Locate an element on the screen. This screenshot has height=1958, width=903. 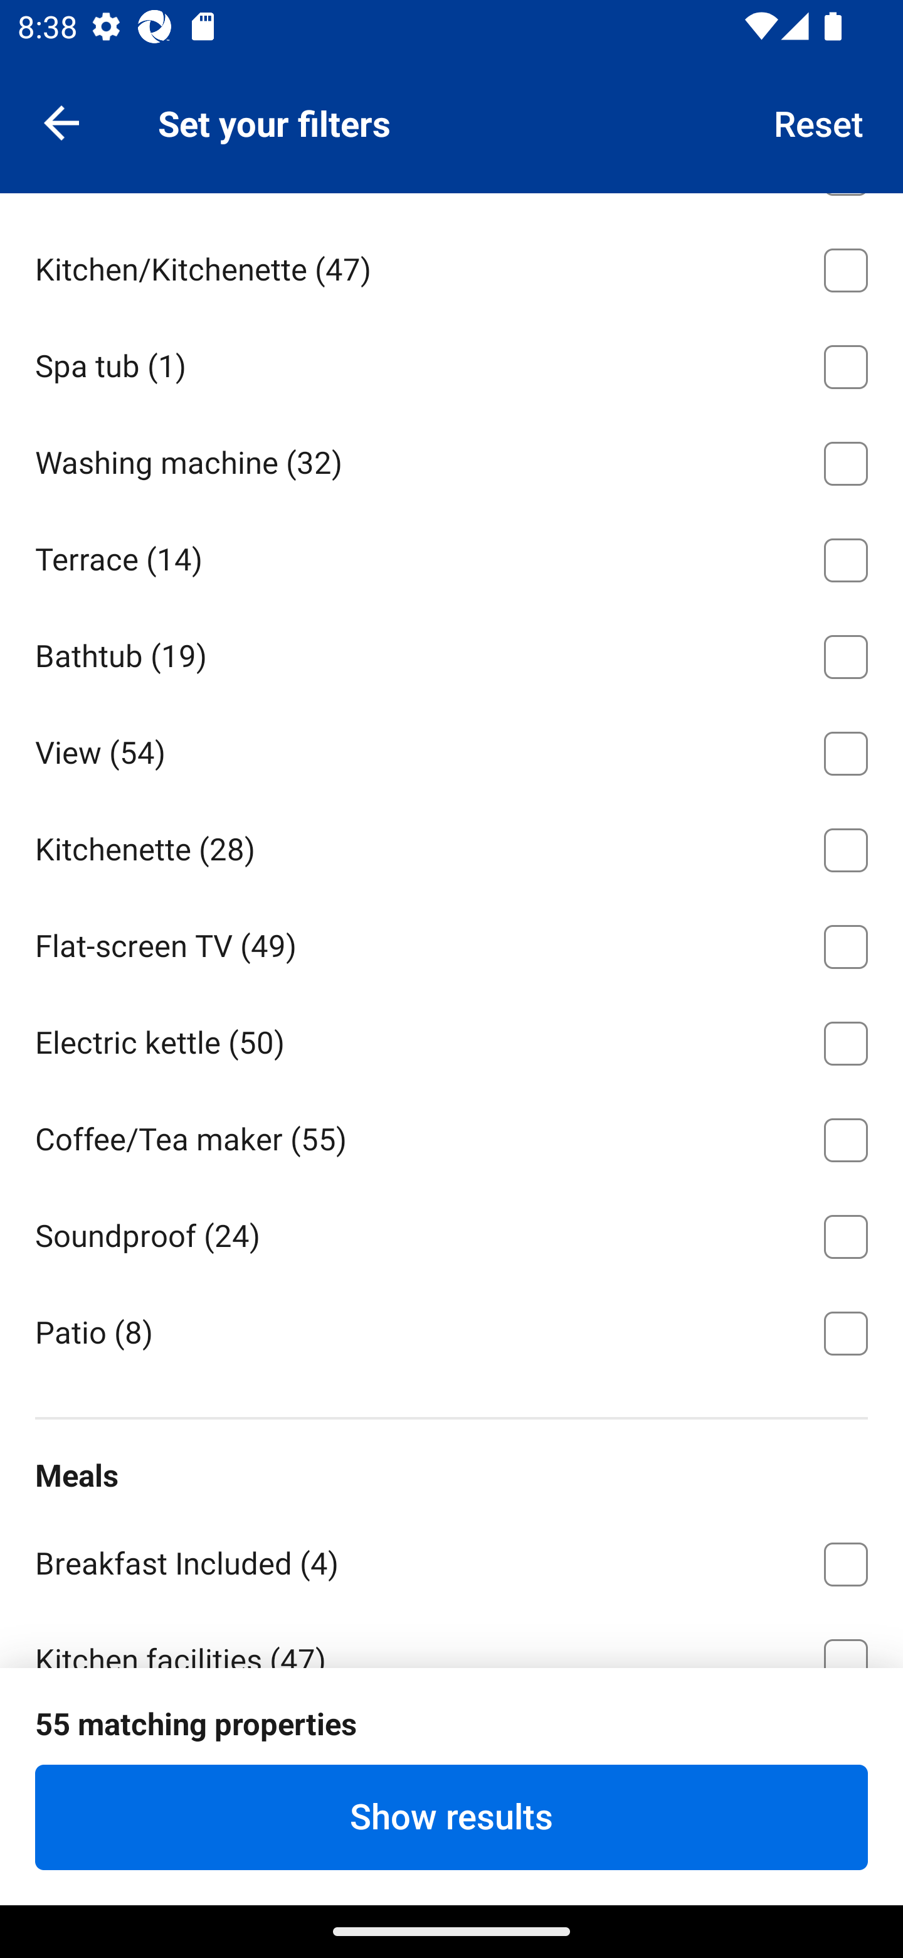
Kitchen facilities ⁦(47) is located at coordinates (451, 1638).